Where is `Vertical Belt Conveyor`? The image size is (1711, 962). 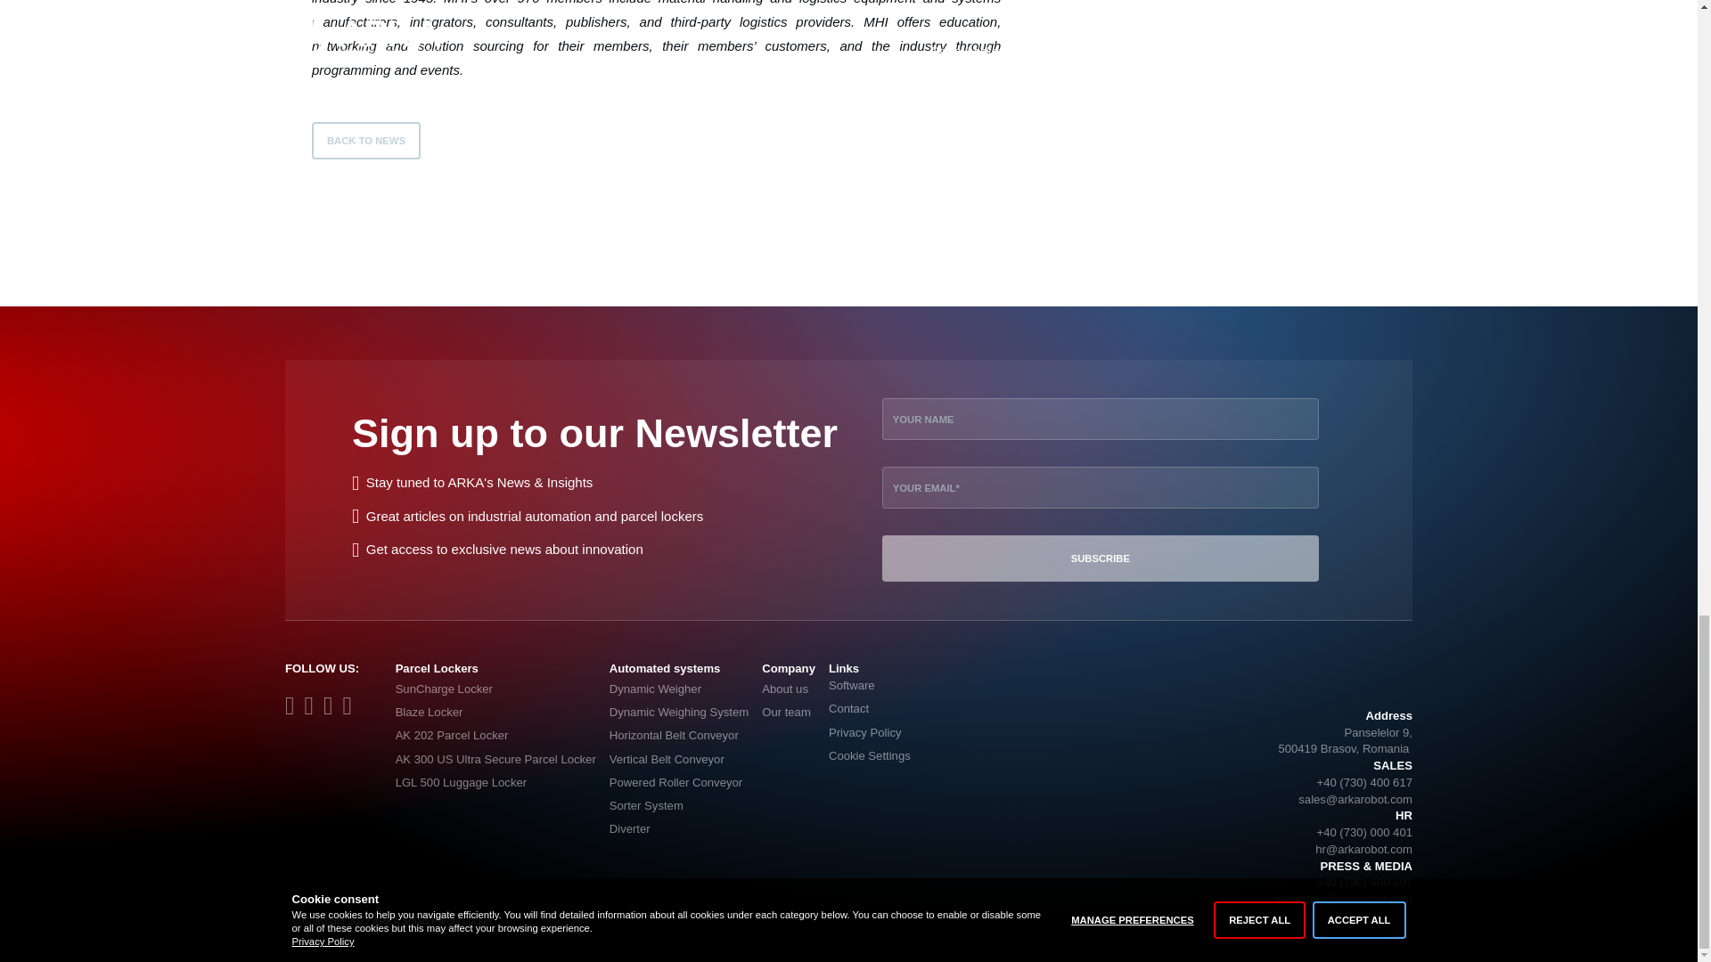
Vertical Belt Conveyor is located at coordinates (679, 760).